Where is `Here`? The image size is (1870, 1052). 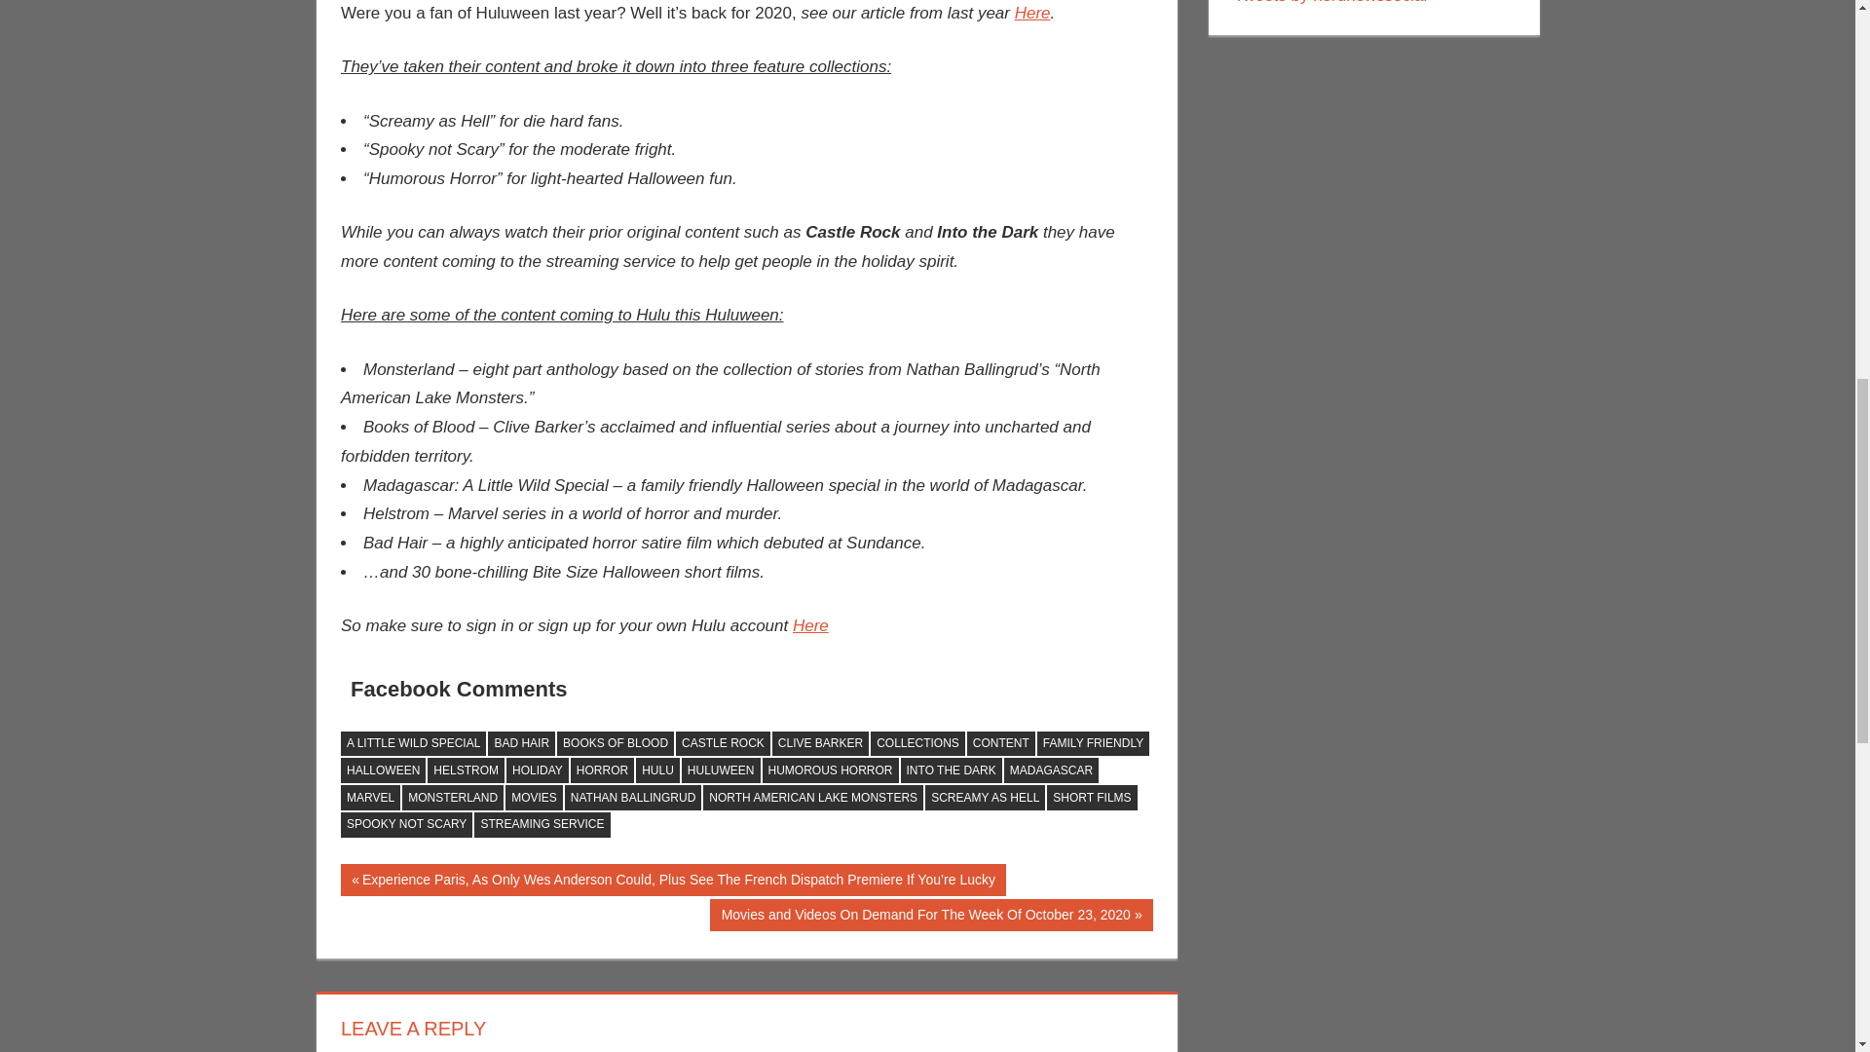
Here is located at coordinates (1032, 13).